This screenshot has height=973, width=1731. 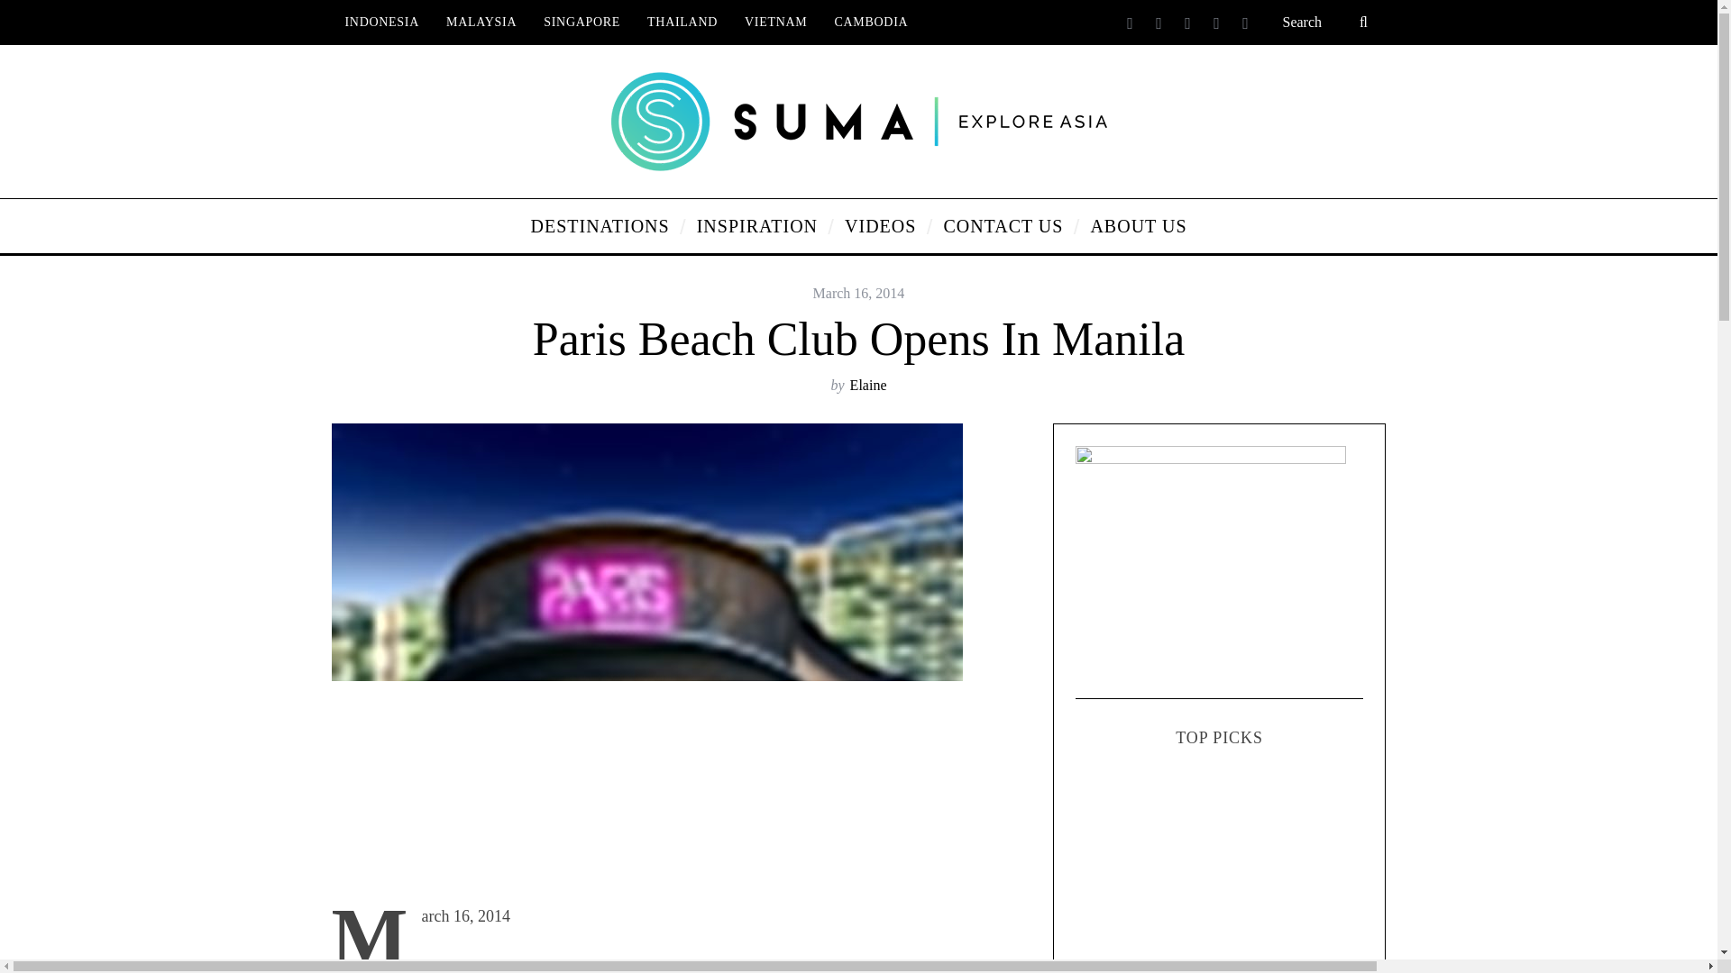 I want to click on SINGAPORE, so click(x=581, y=22).